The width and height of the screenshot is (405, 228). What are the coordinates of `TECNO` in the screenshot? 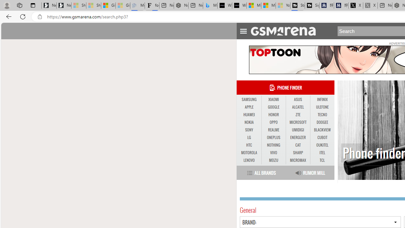 It's located at (322, 115).